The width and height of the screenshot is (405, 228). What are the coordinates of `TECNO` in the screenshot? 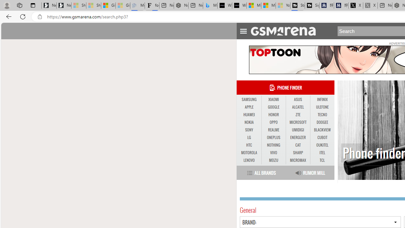 It's located at (322, 115).